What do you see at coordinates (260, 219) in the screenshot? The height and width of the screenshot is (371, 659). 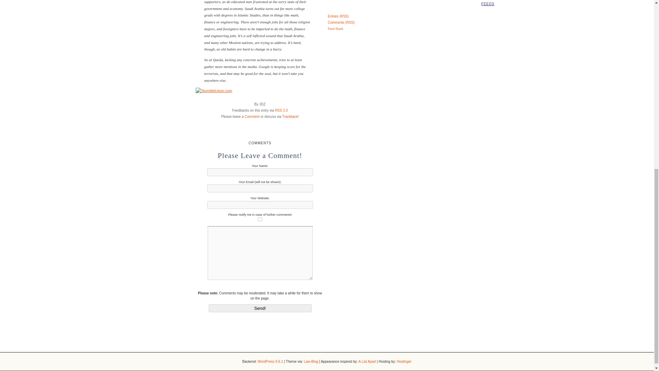 I see `subscribe` at bounding box center [260, 219].